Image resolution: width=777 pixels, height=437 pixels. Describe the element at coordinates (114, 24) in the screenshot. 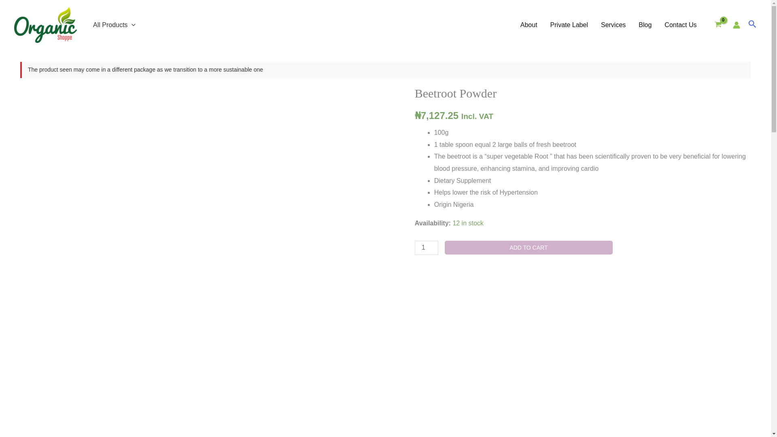

I see `All Products` at that location.